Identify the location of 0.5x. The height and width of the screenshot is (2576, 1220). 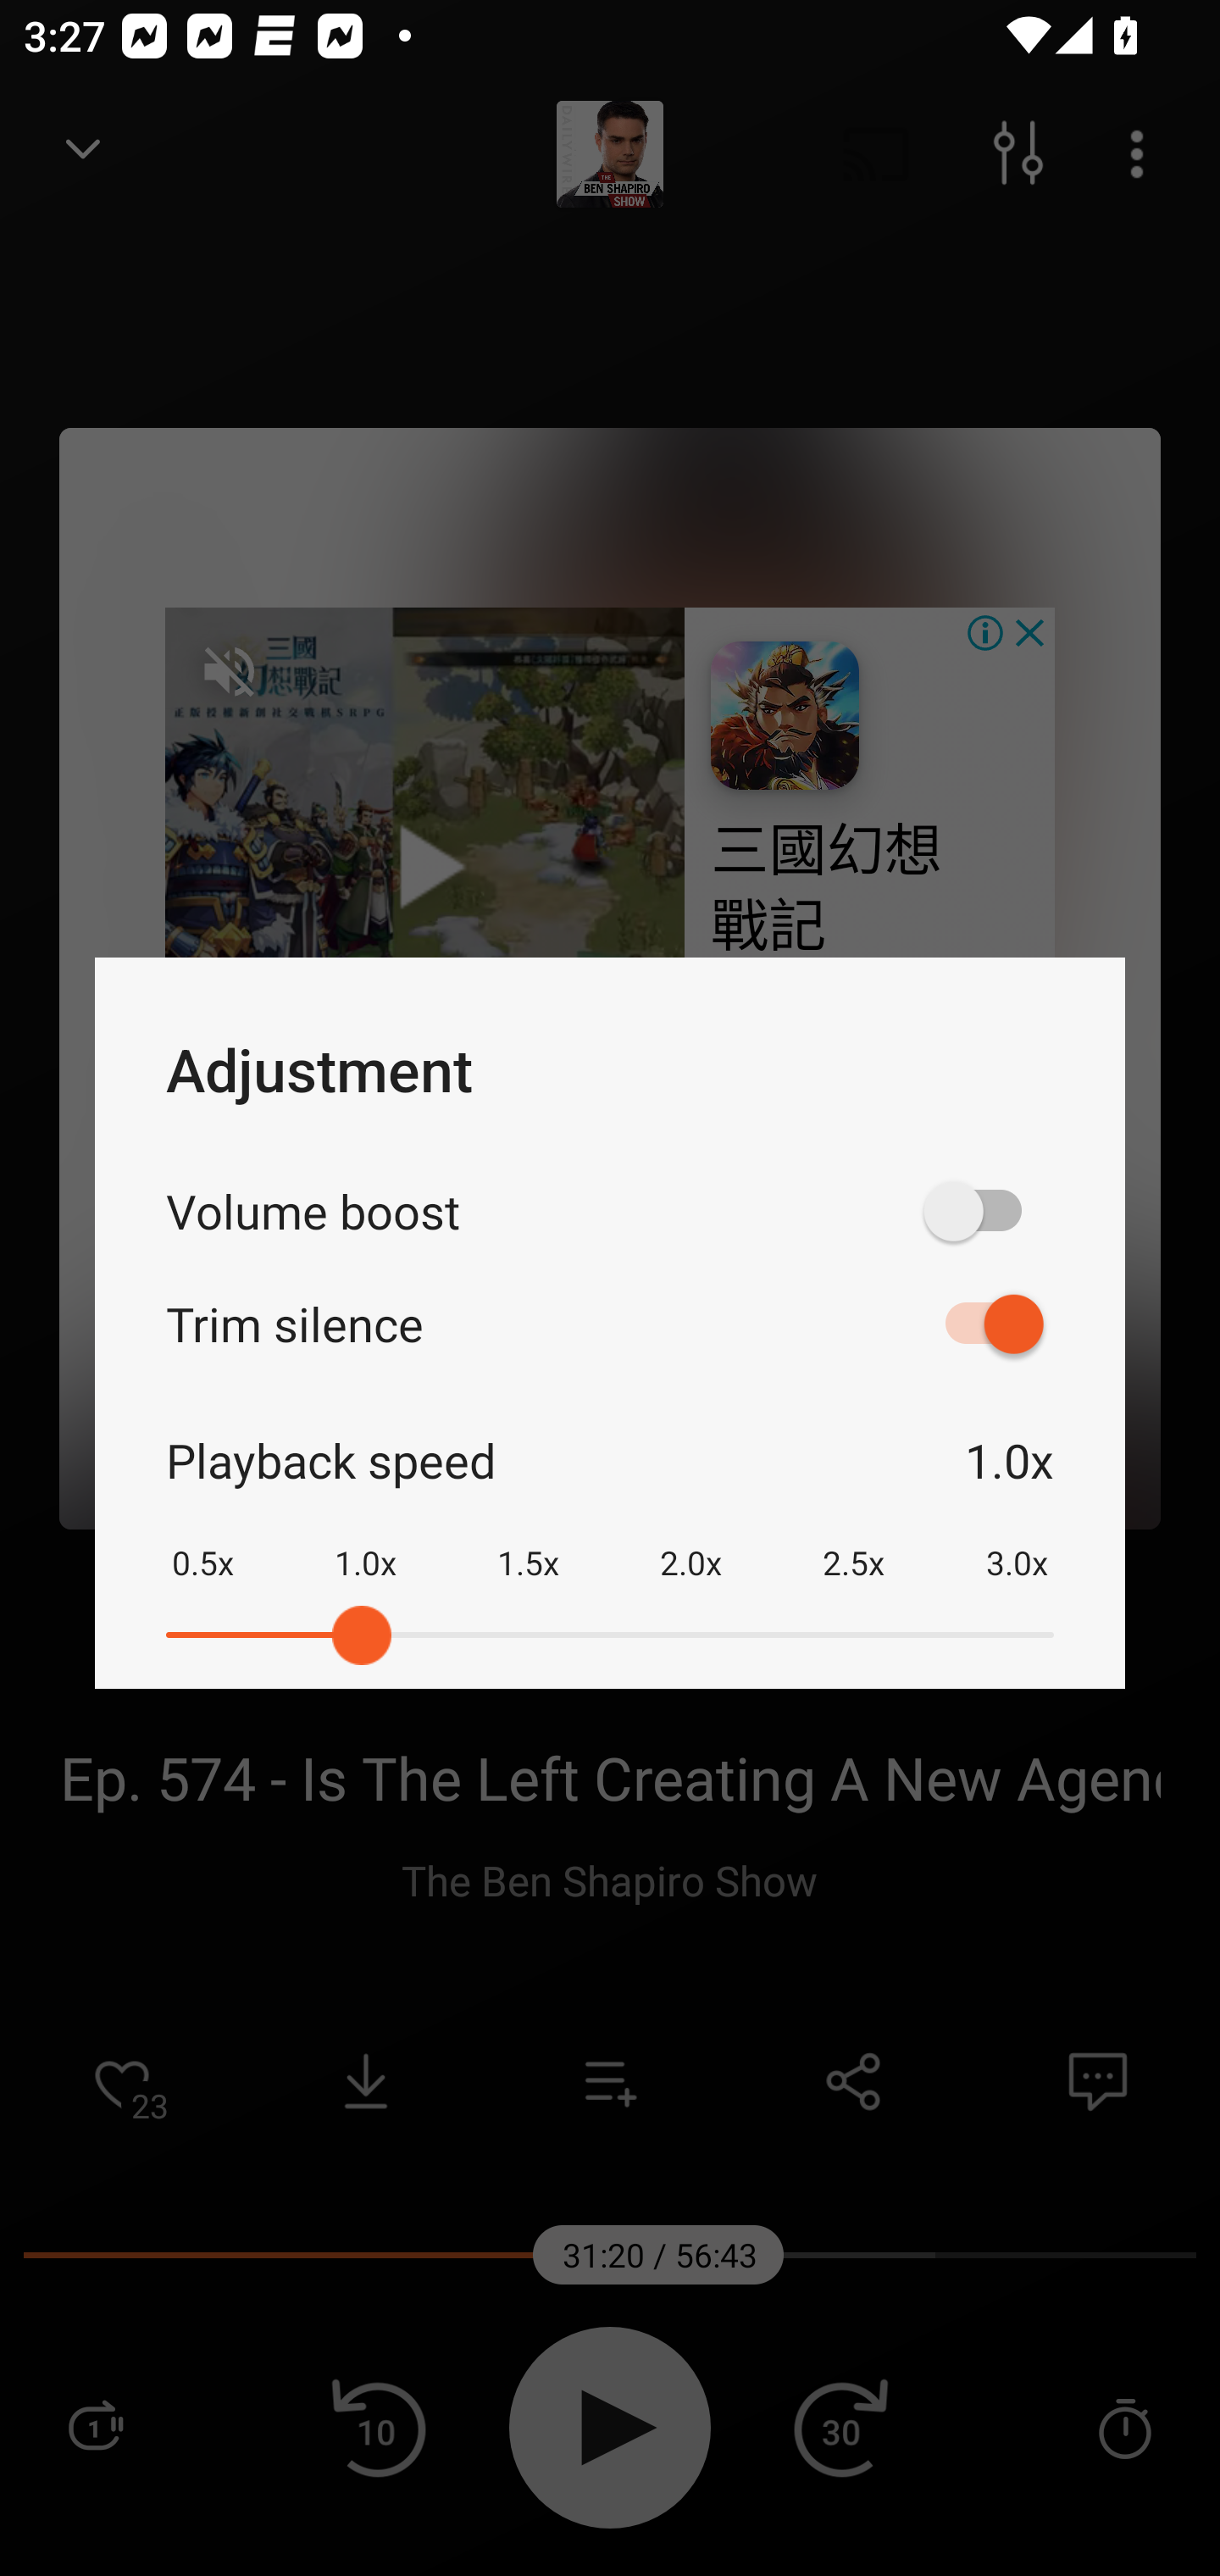
(202, 1541).